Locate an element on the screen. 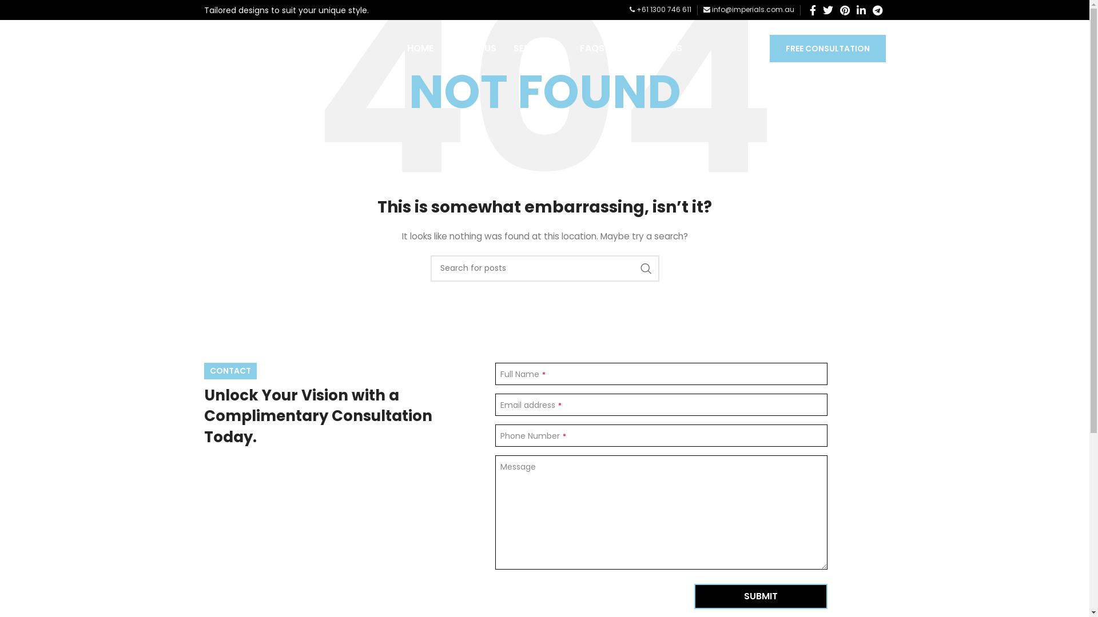 The image size is (1098, 617). FAQS is located at coordinates (592, 49).